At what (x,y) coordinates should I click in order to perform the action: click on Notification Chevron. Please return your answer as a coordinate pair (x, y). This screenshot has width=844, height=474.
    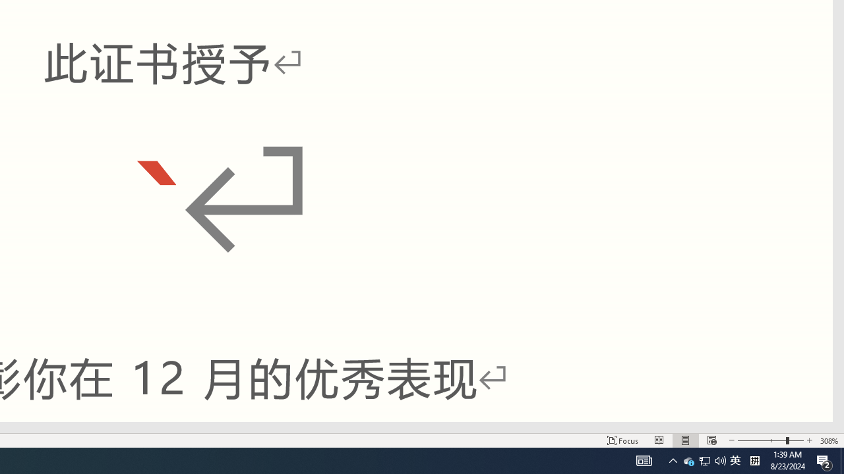
    Looking at the image, I should click on (644, 461).